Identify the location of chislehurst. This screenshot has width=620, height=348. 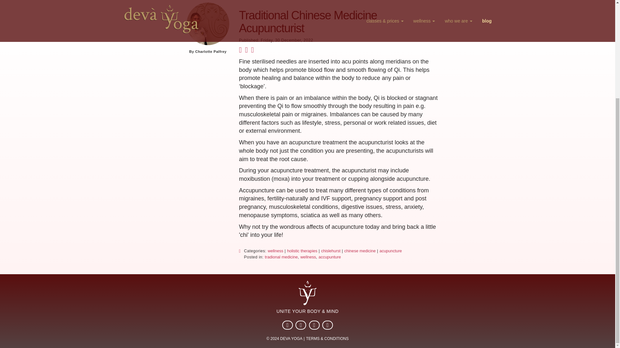
(331, 251).